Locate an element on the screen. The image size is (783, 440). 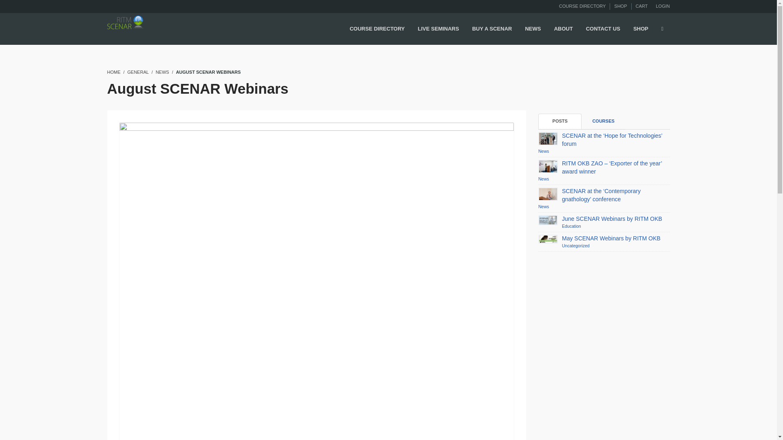
BUY A SCENAR is located at coordinates (492, 29).